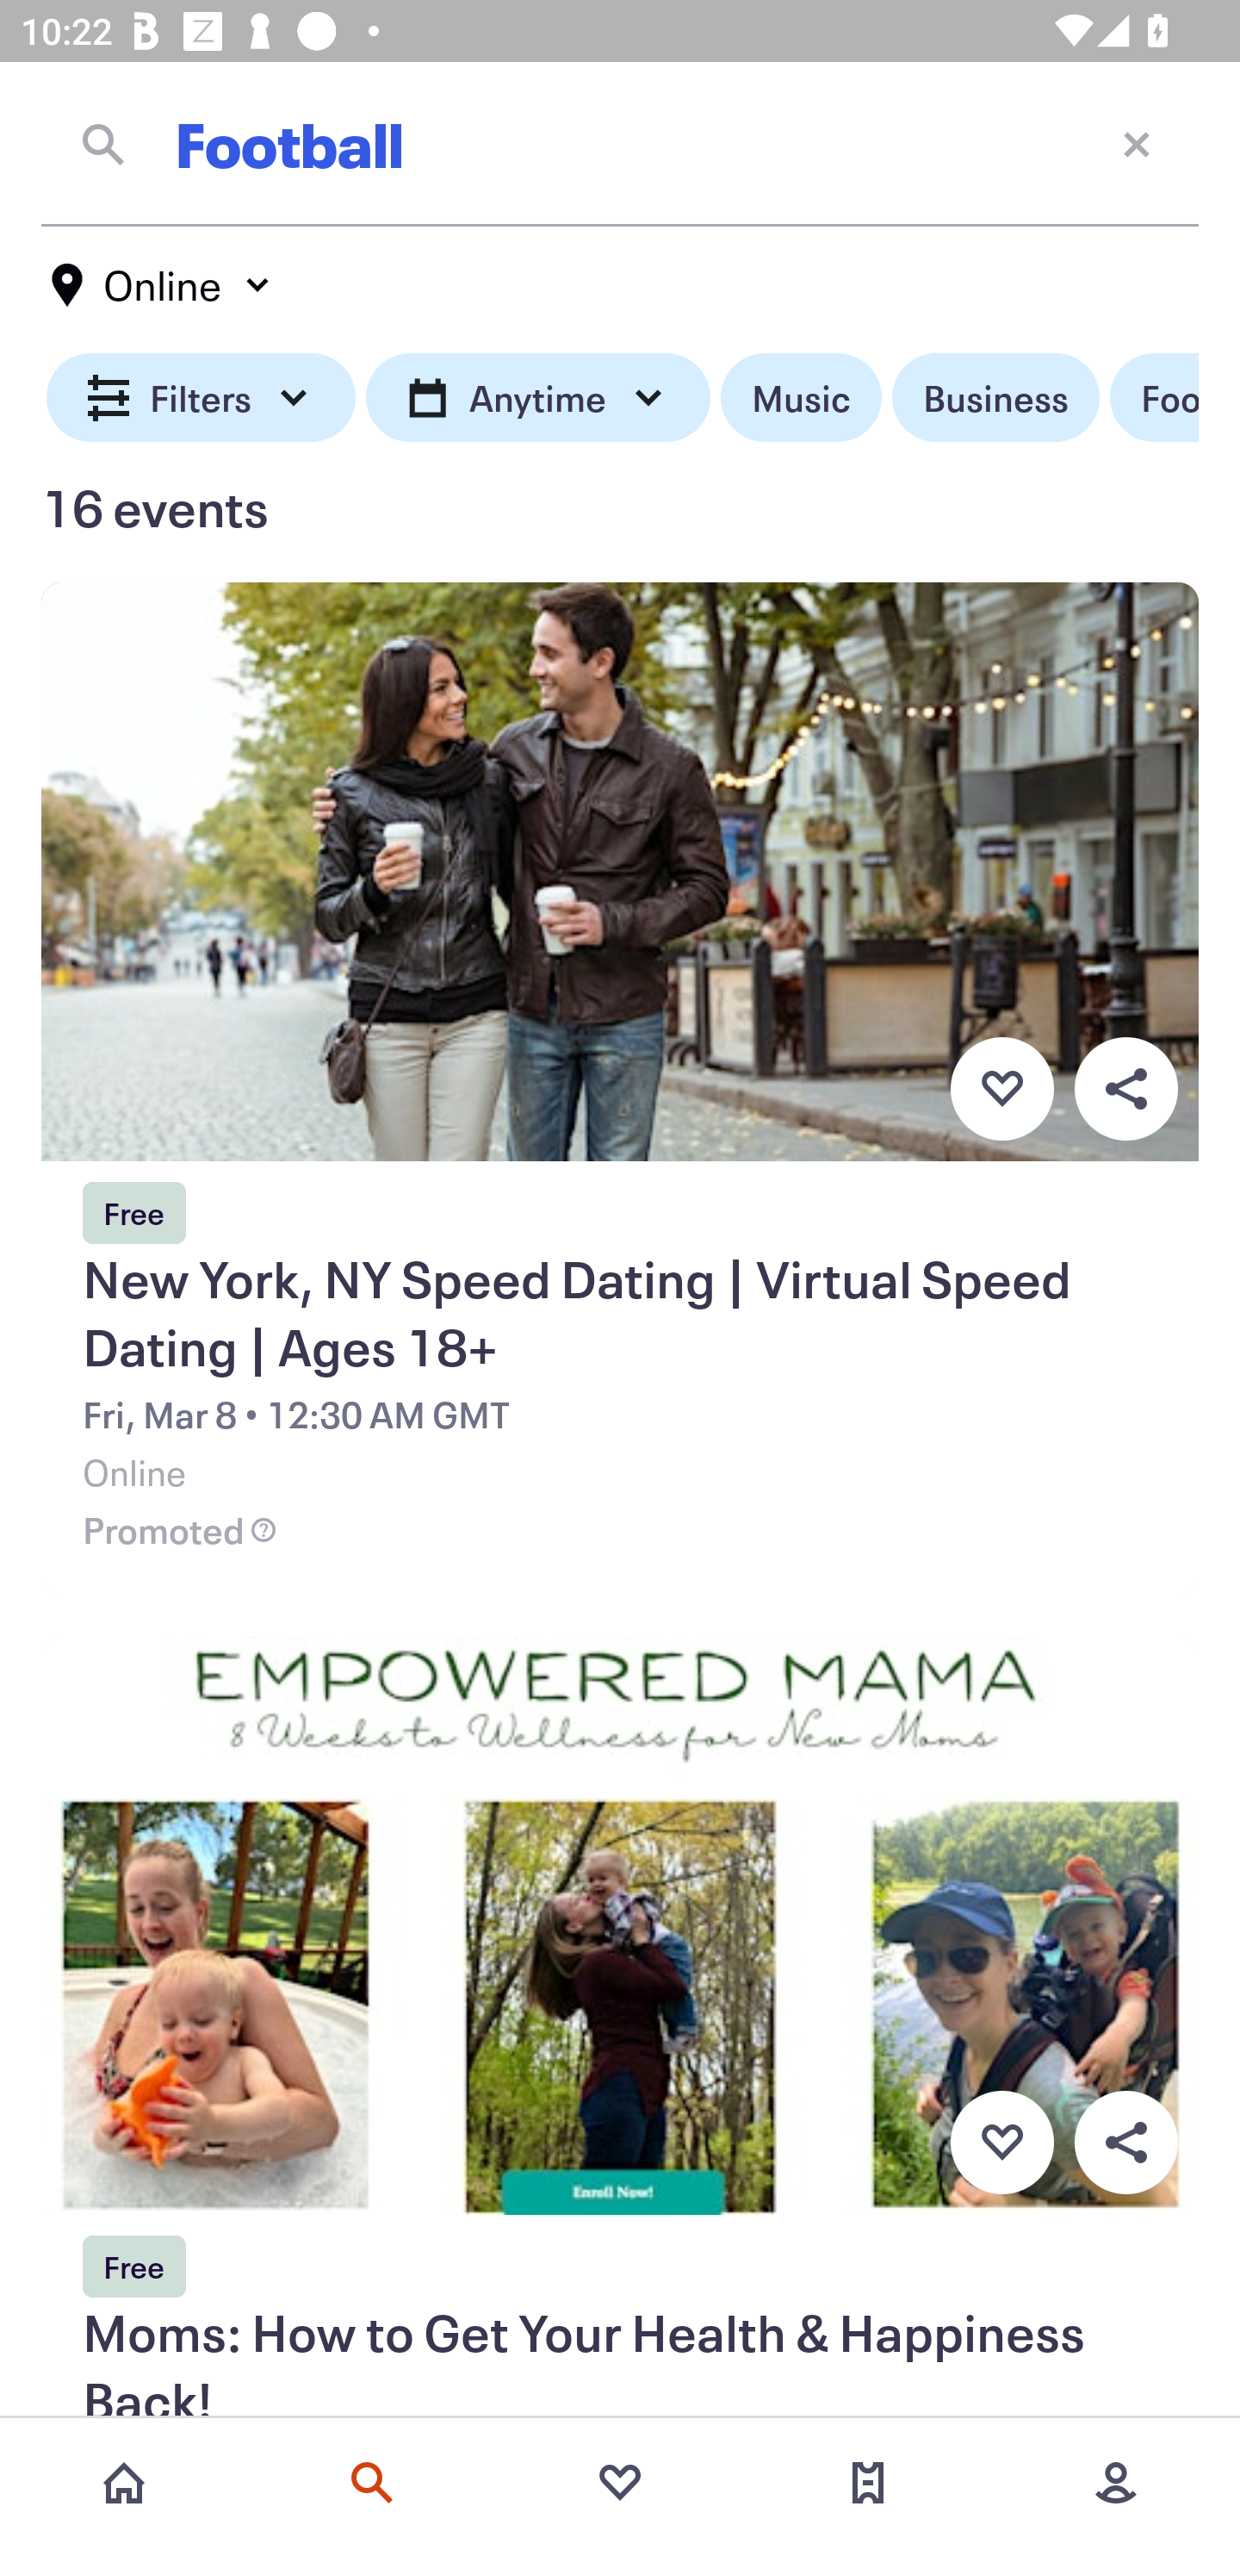 The height and width of the screenshot is (2550, 1240). I want to click on Overflow menu button, so click(1125, 1088).